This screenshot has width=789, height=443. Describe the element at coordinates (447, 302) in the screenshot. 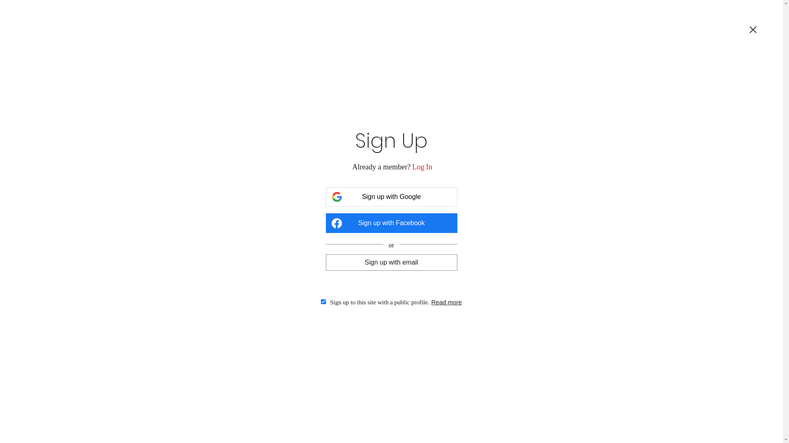

I see `Read more` at that location.